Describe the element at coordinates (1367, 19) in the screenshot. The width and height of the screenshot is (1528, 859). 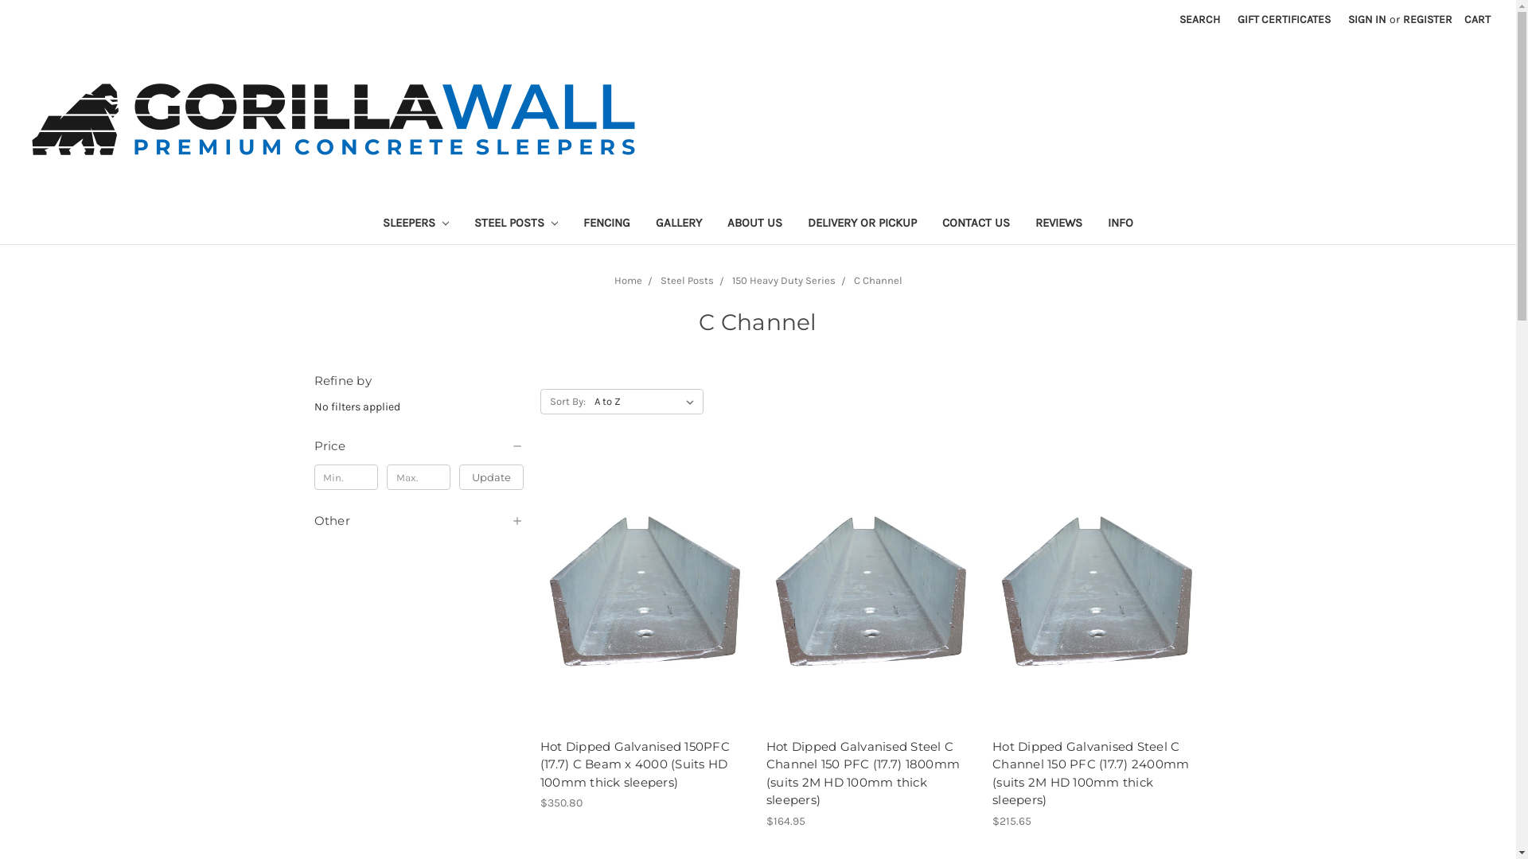
I see `SIGN IN` at that location.